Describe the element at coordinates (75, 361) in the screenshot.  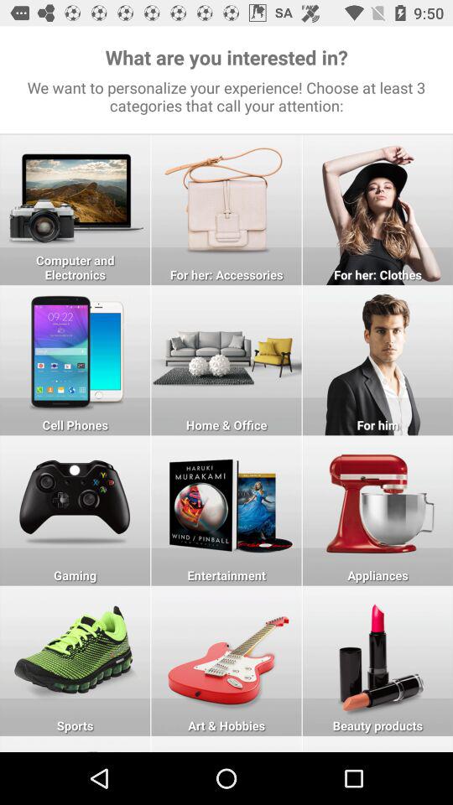
I see `cell phone section` at that location.